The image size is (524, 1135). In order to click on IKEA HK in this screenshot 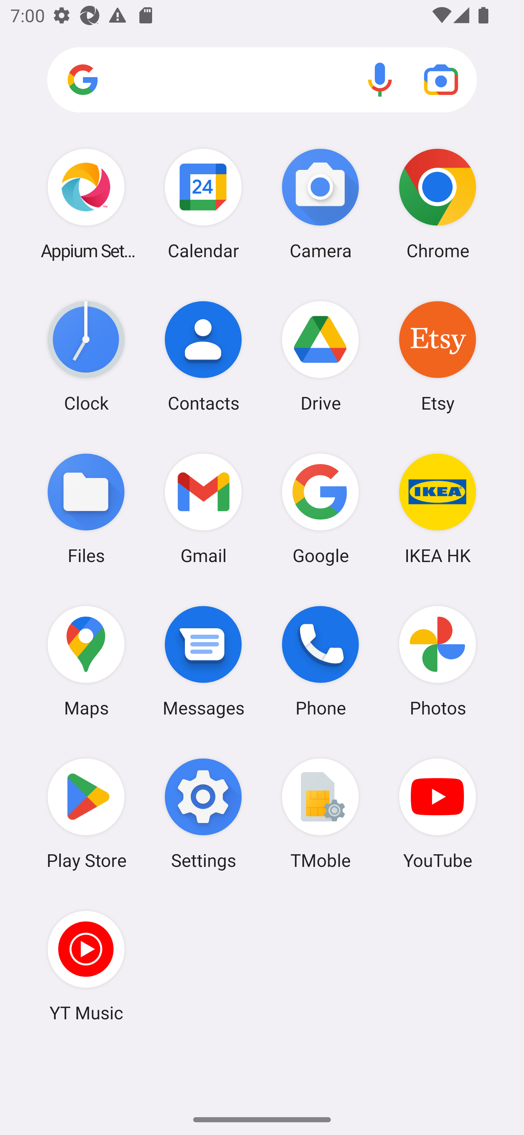, I will do `click(437, 508)`.